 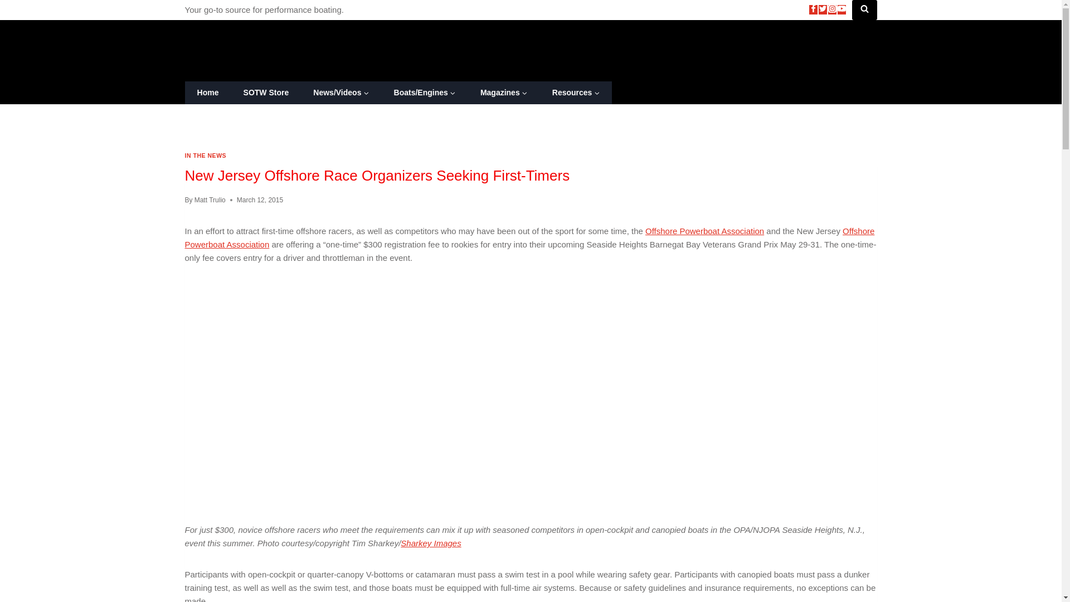 What do you see at coordinates (576, 93) in the screenshot?
I see `Resources` at bounding box center [576, 93].